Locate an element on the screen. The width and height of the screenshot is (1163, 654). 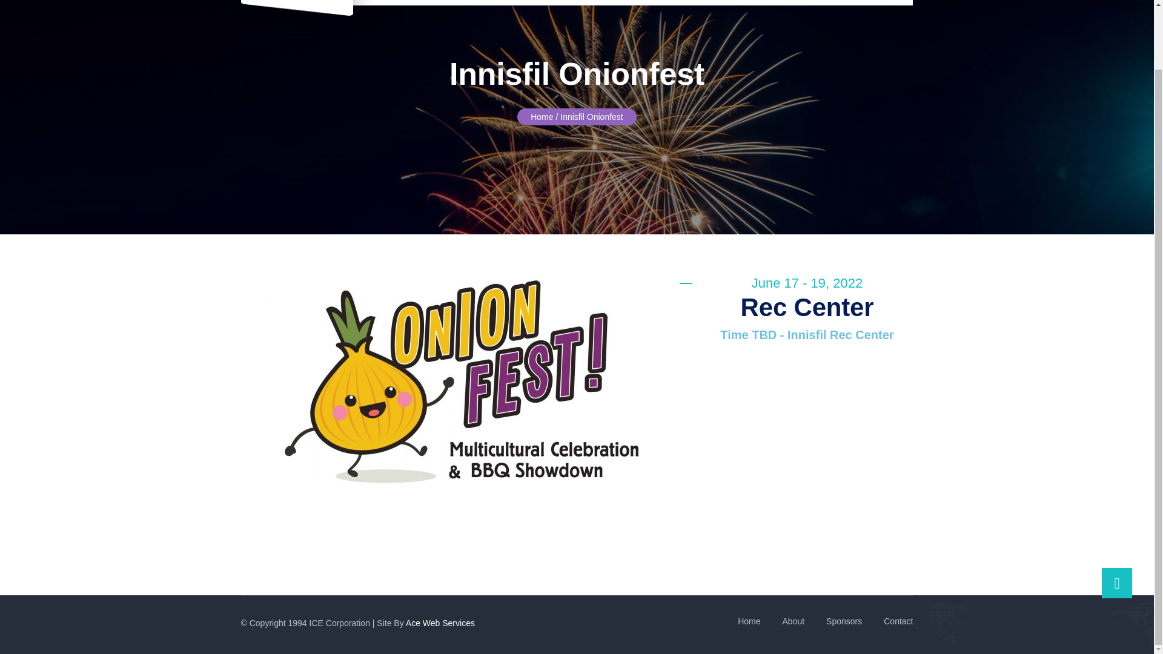
About is located at coordinates (794, 621).